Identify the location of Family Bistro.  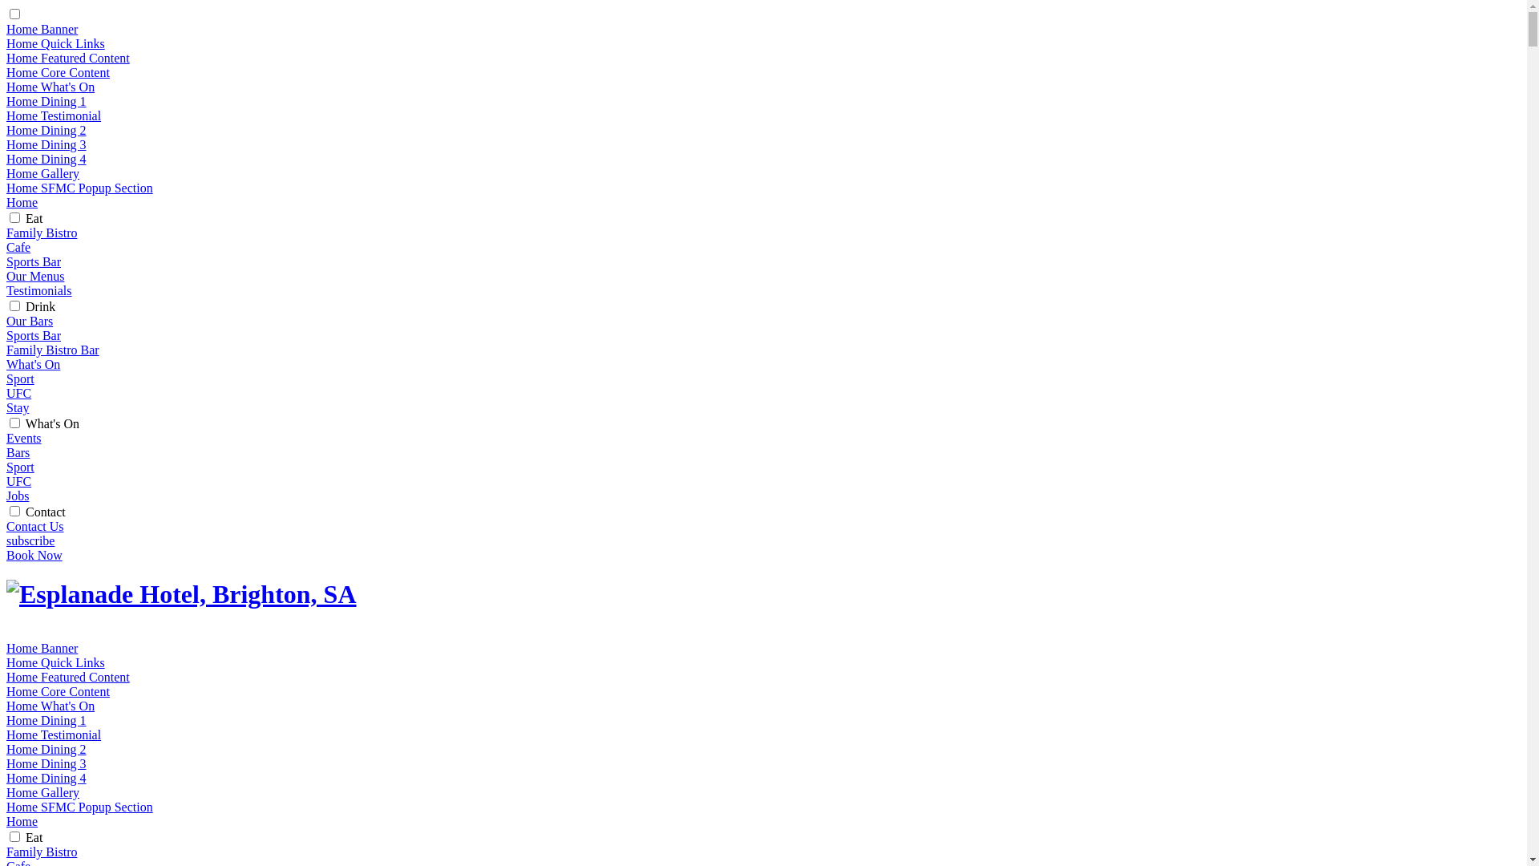
(42, 233).